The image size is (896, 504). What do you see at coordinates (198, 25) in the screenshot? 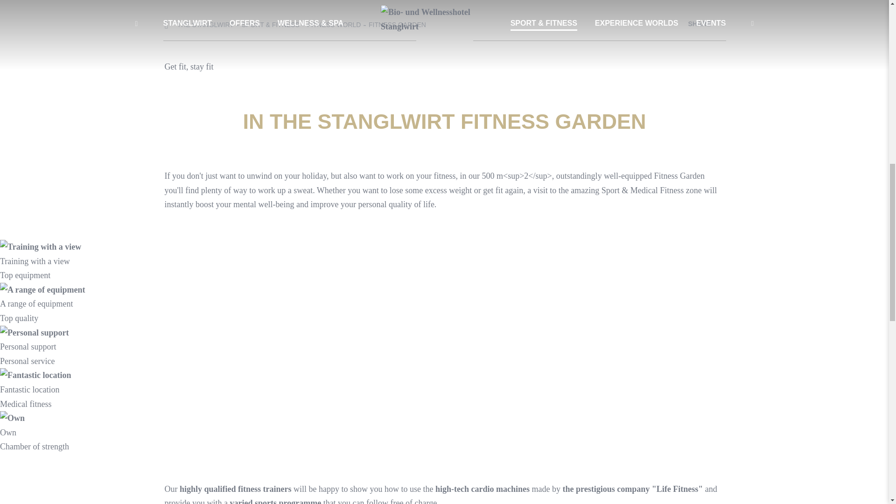
I see `The Stanglwirt` at bounding box center [198, 25].